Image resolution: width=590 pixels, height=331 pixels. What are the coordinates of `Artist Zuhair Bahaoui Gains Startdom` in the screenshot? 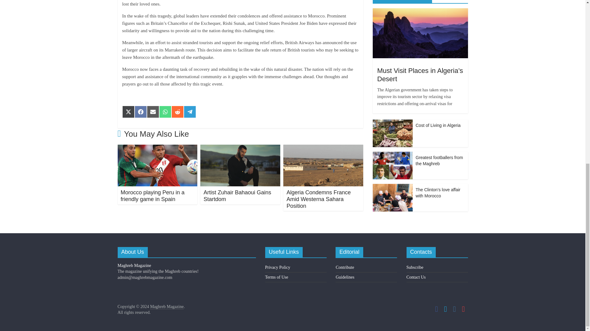 It's located at (237, 196).